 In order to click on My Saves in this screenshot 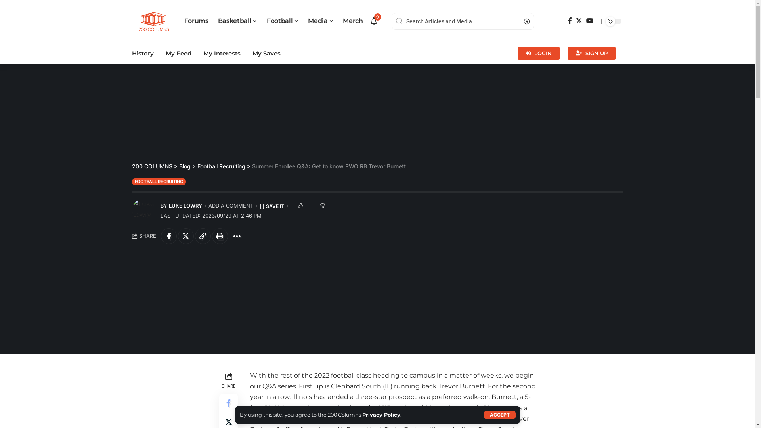, I will do `click(266, 53)`.